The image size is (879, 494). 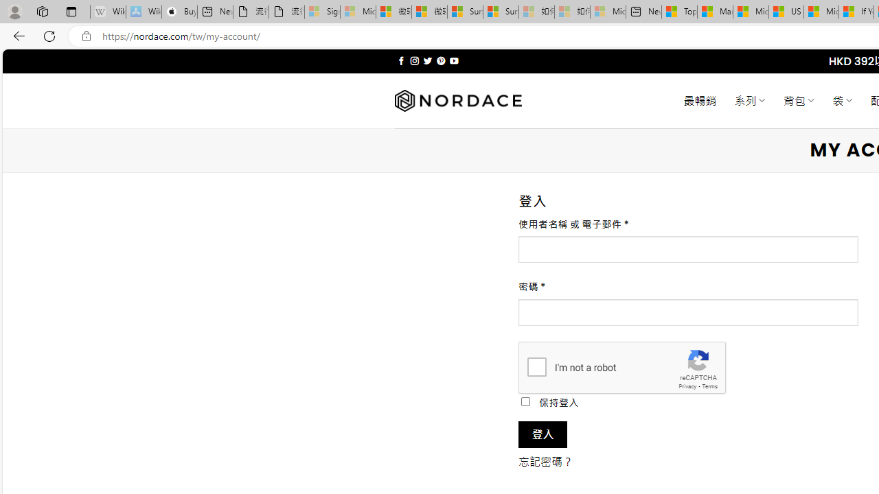 I want to click on Buy iPad - Apple, so click(x=179, y=12).